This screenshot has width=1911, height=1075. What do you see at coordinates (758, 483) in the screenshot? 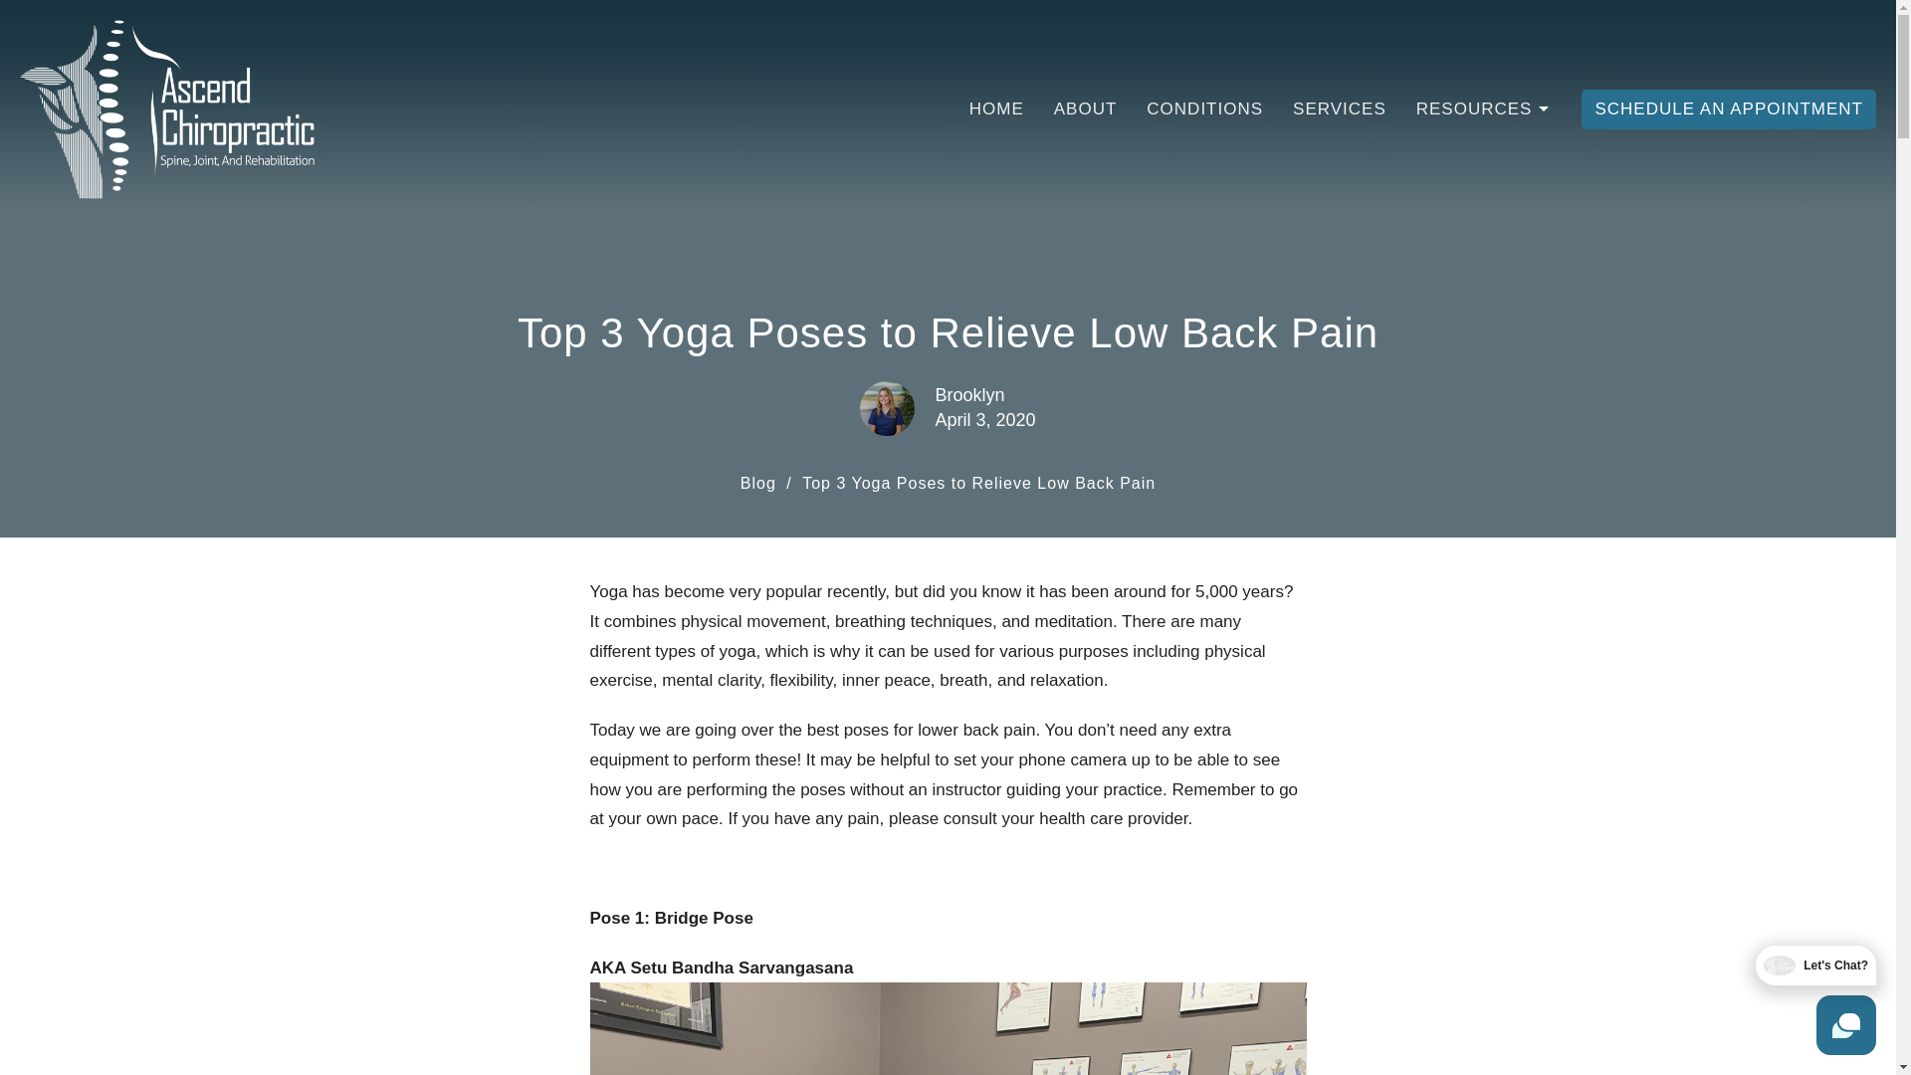
I see `Blog` at bounding box center [758, 483].